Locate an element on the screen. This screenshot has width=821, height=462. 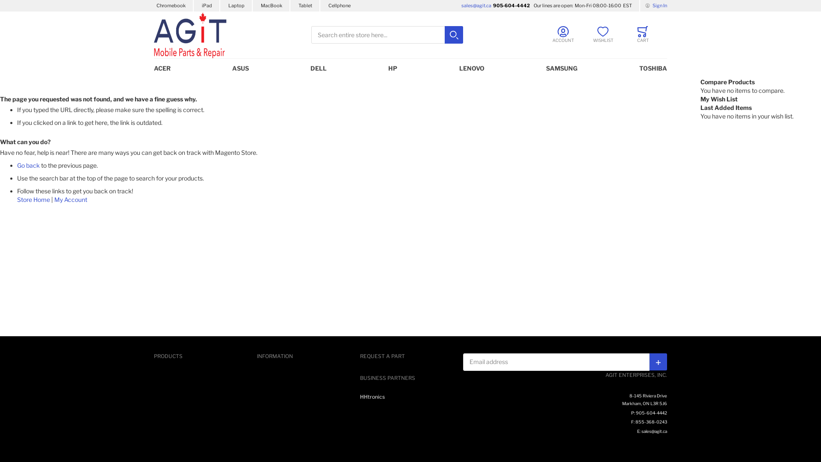
CART is located at coordinates (643, 35).